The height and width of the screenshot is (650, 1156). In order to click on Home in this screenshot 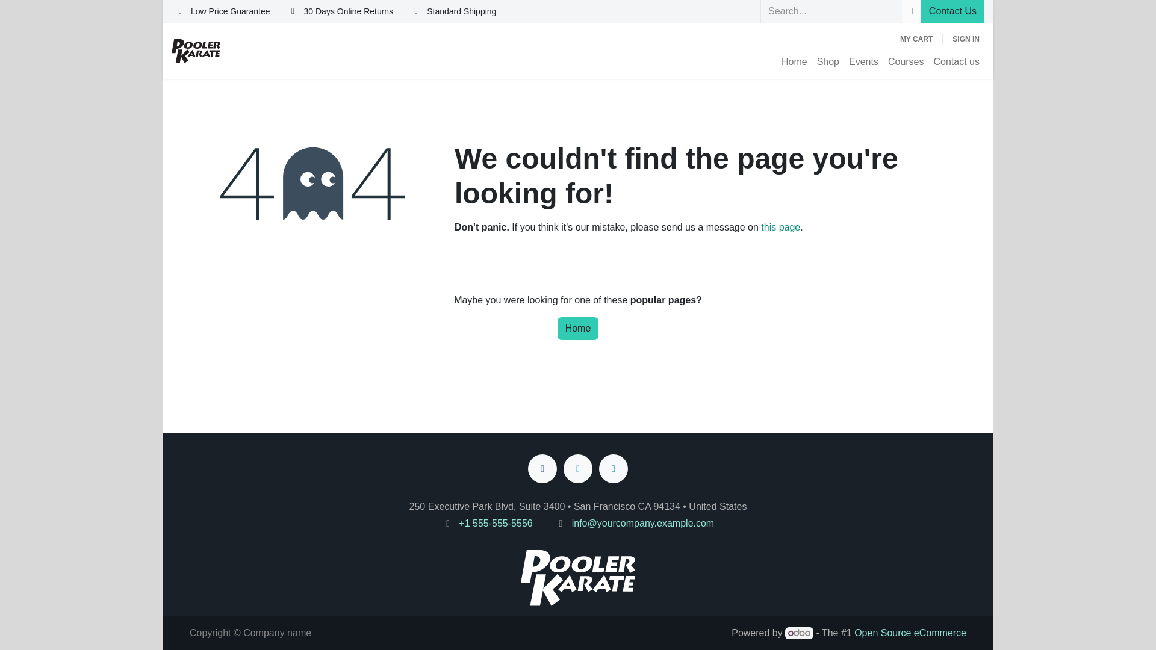, I will do `click(795, 62)`.